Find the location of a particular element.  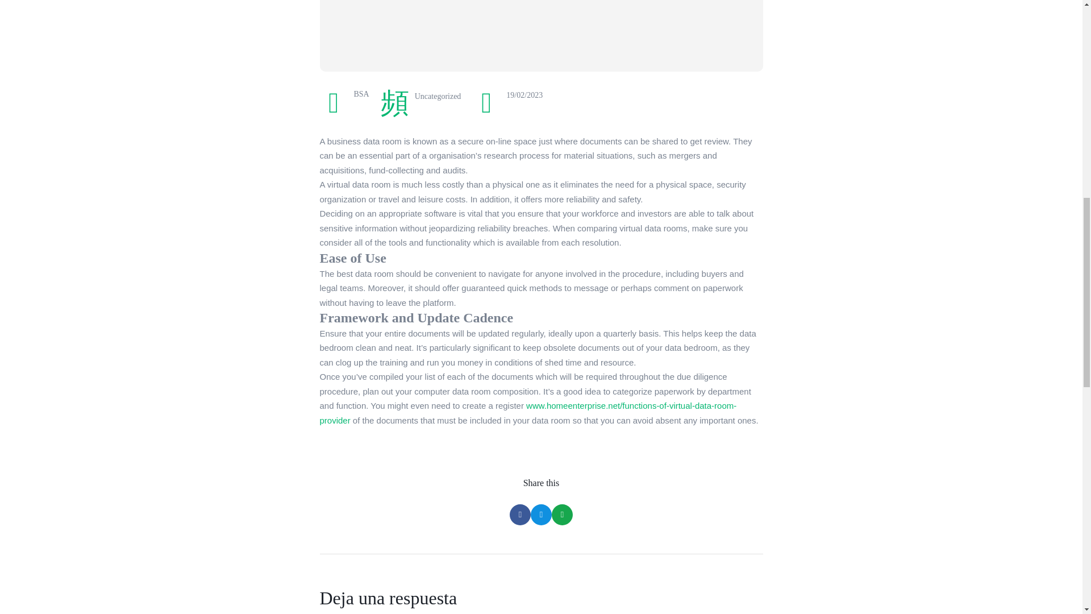

Uncategorized is located at coordinates (438, 97).